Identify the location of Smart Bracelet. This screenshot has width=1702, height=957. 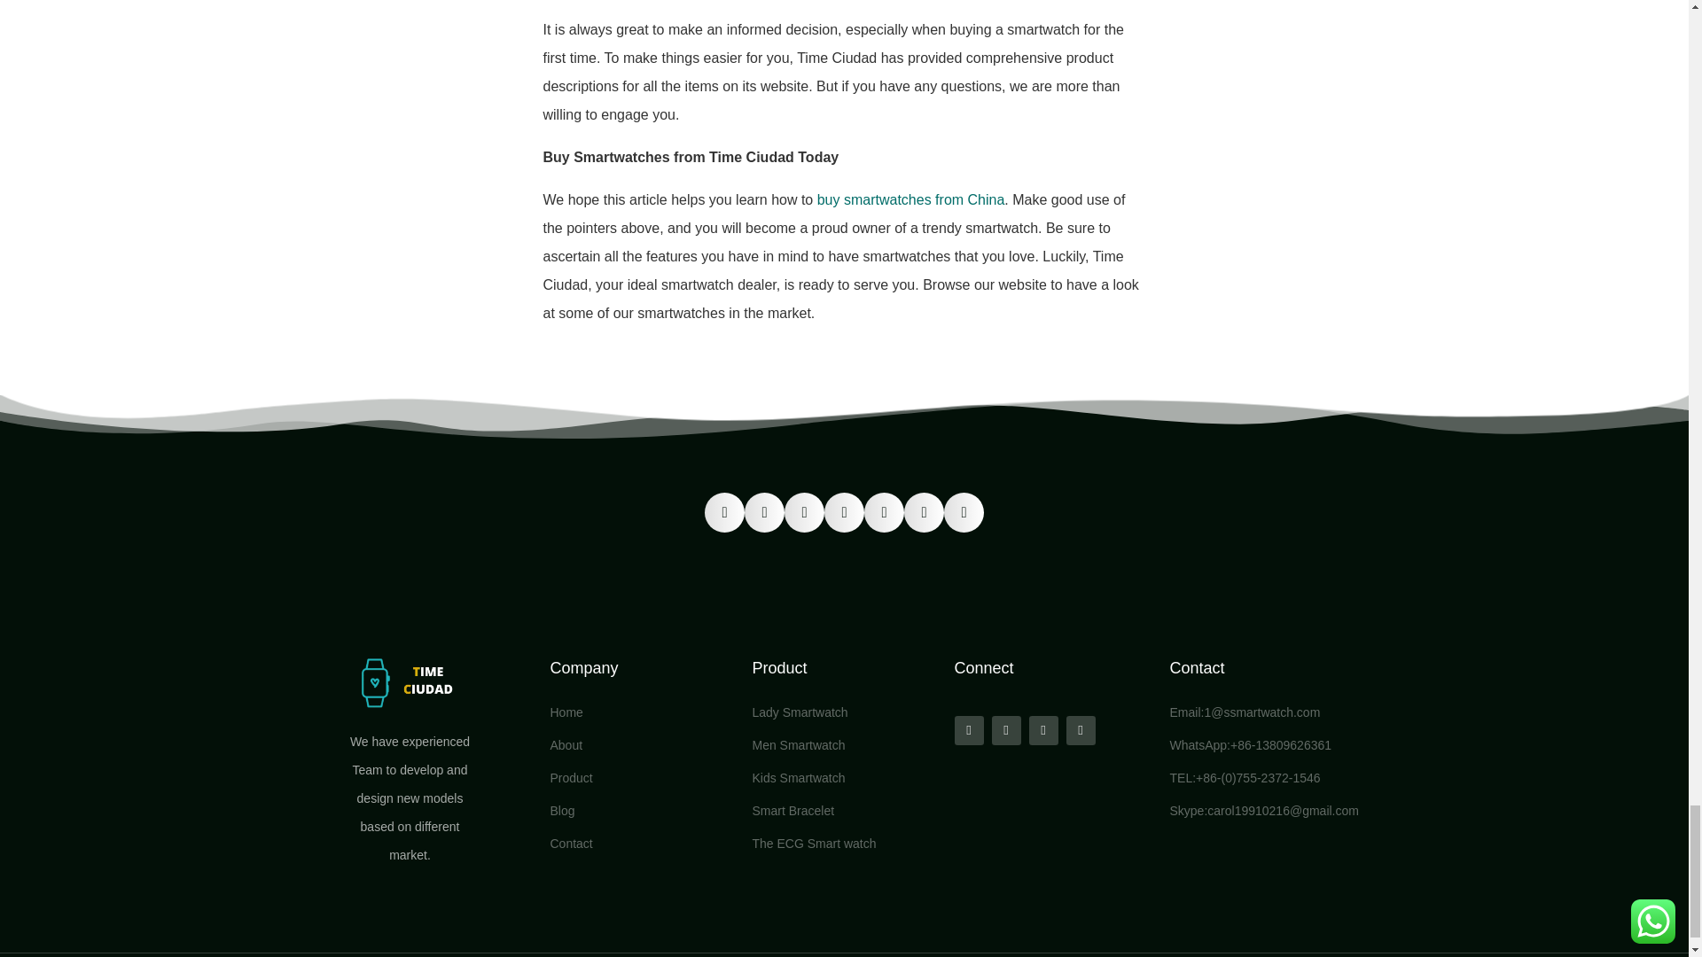
(844, 810).